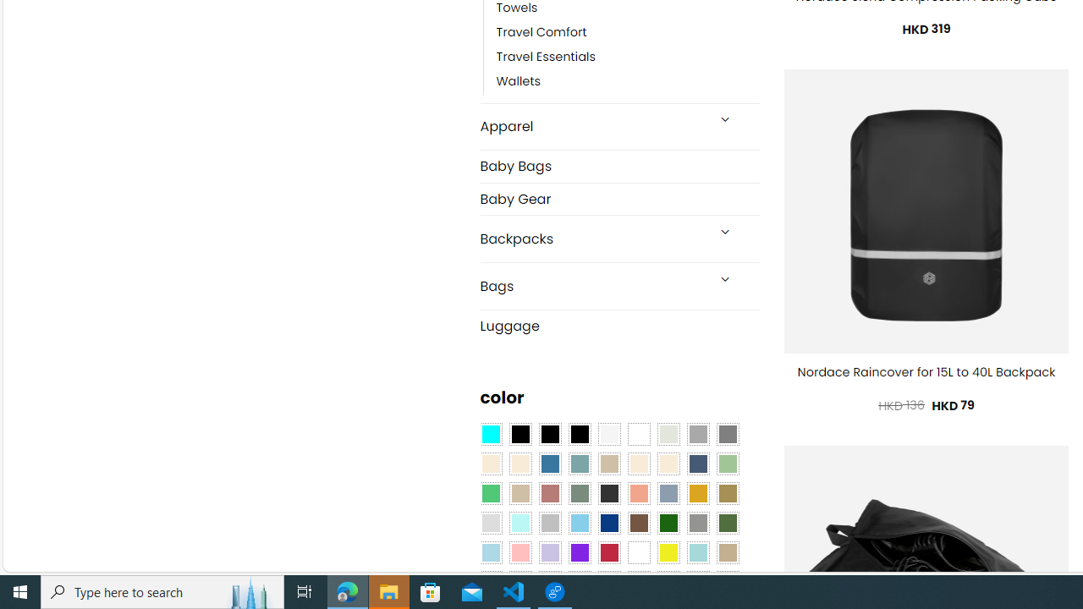 This screenshot has width=1083, height=609. Describe the element at coordinates (609, 435) in the screenshot. I see `Pearly White` at that location.